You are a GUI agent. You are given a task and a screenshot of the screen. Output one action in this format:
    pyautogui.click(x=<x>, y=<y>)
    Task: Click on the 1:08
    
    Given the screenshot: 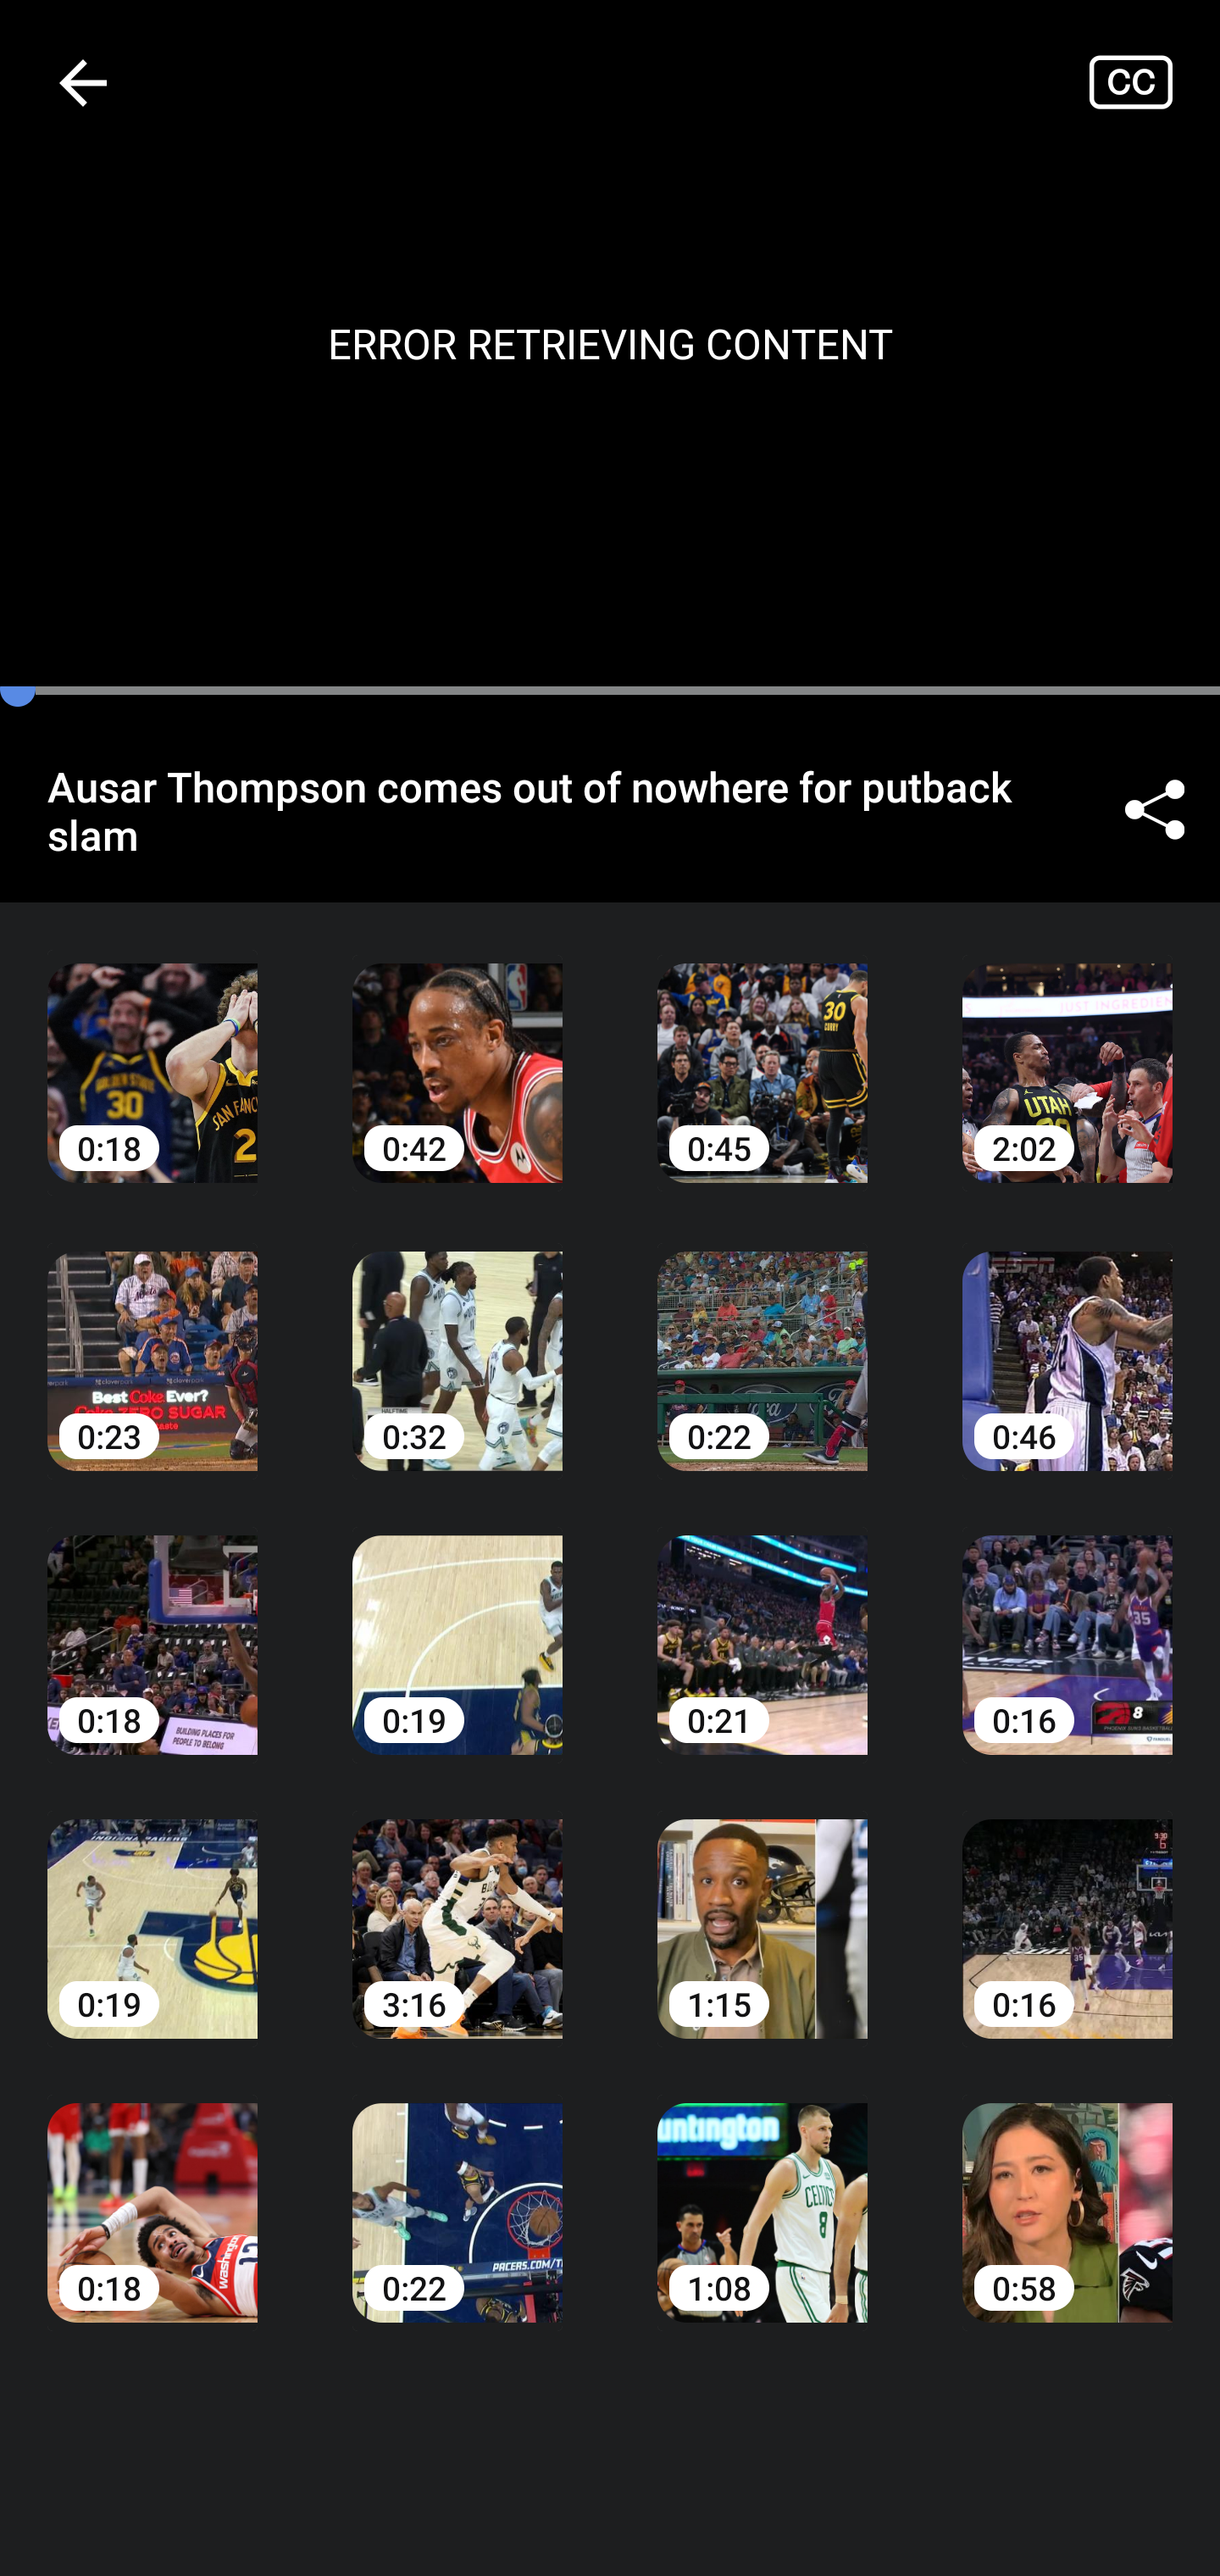 What is the action you would take?
    pyautogui.click(x=762, y=2190)
    